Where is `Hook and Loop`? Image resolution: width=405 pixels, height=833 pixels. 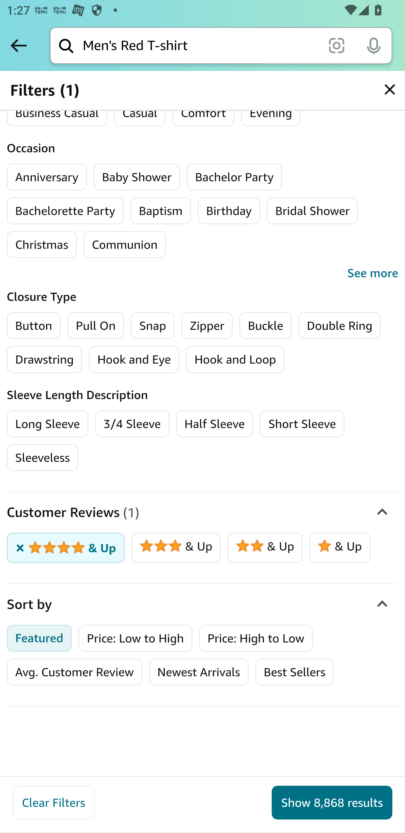
Hook and Loop is located at coordinates (235, 359).